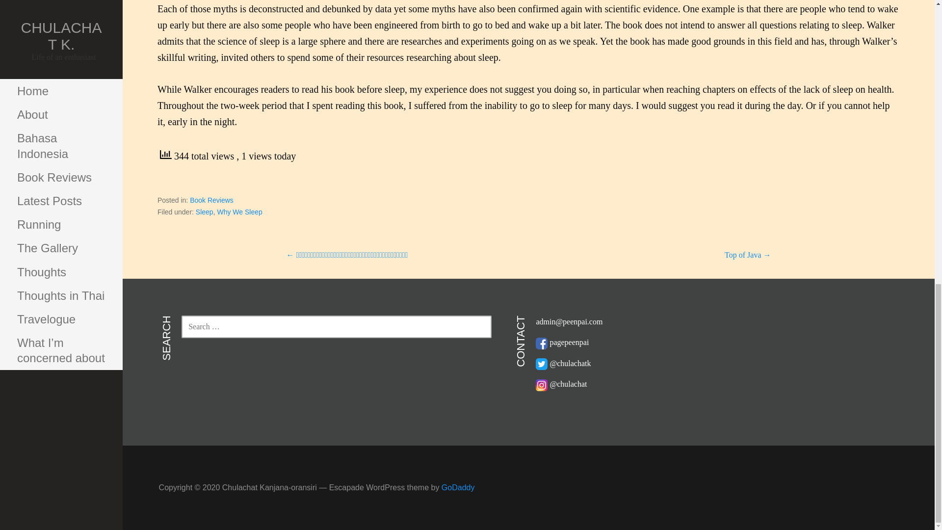  What do you see at coordinates (239, 212) in the screenshot?
I see `Why We Sleep` at bounding box center [239, 212].